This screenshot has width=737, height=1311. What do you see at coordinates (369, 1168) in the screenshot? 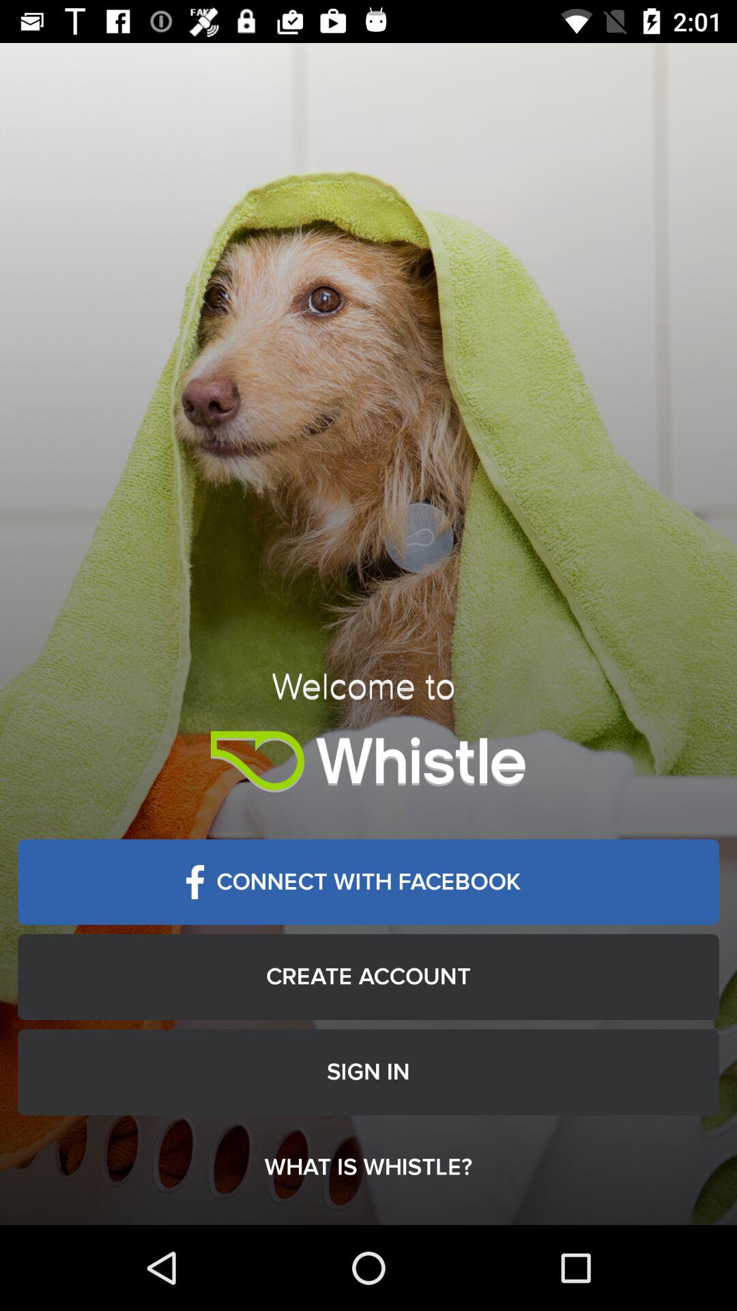
I see `jump until the what is whistle? item` at bounding box center [369, 1168].